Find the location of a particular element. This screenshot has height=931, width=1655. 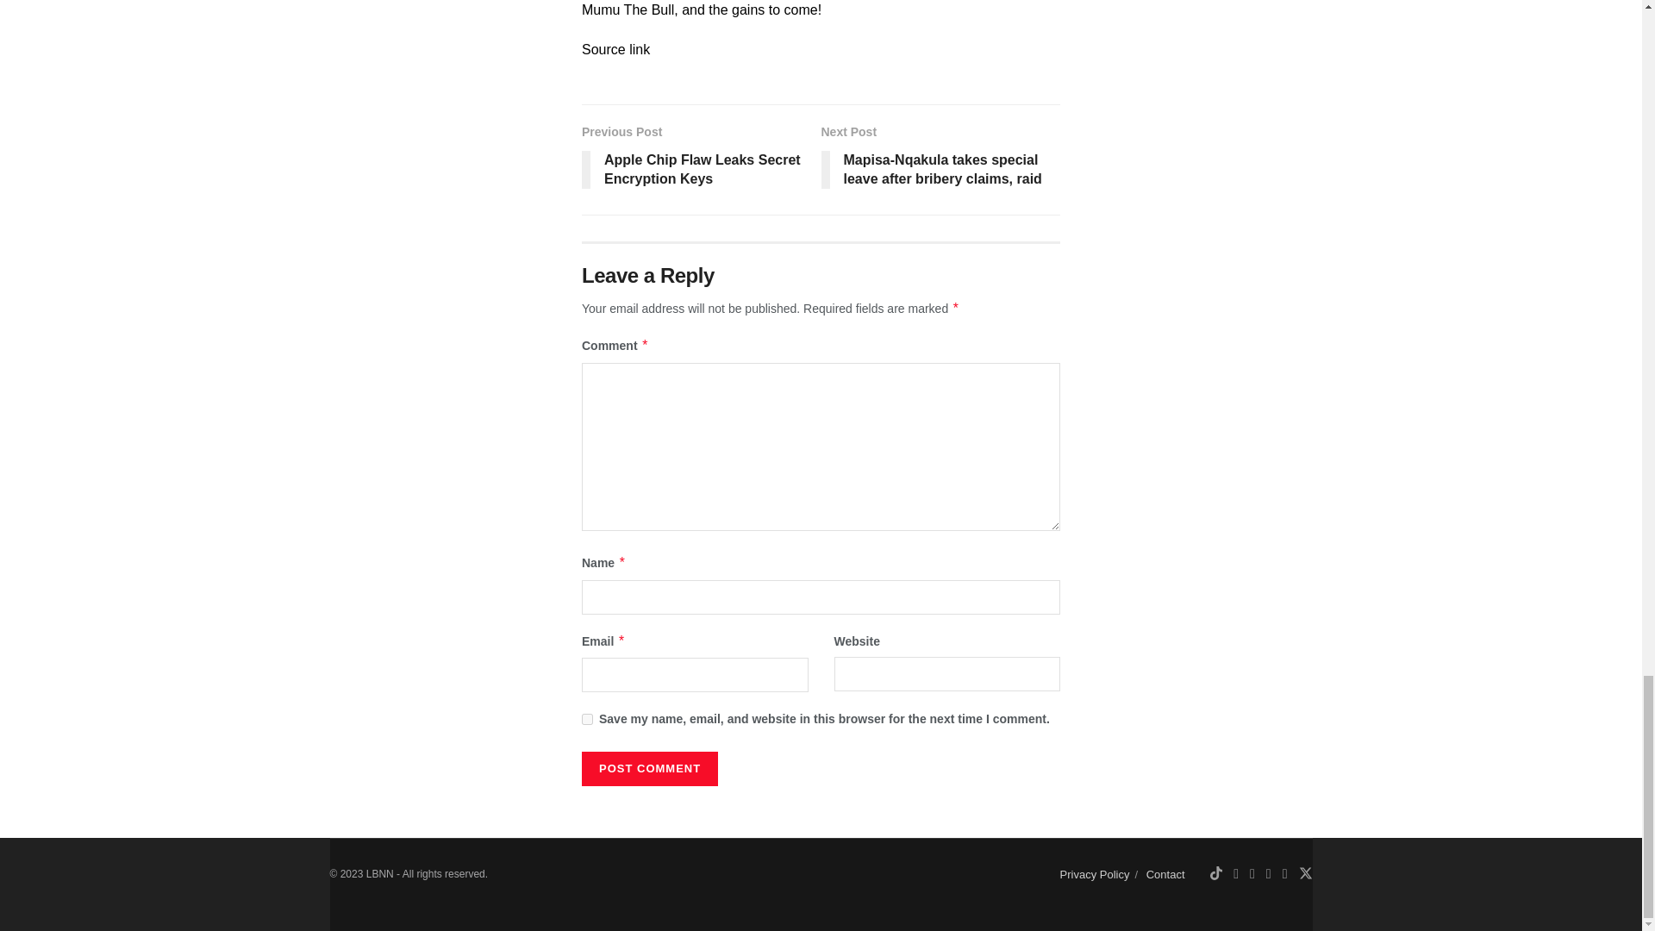

yes is located at coordinates (587, 719).